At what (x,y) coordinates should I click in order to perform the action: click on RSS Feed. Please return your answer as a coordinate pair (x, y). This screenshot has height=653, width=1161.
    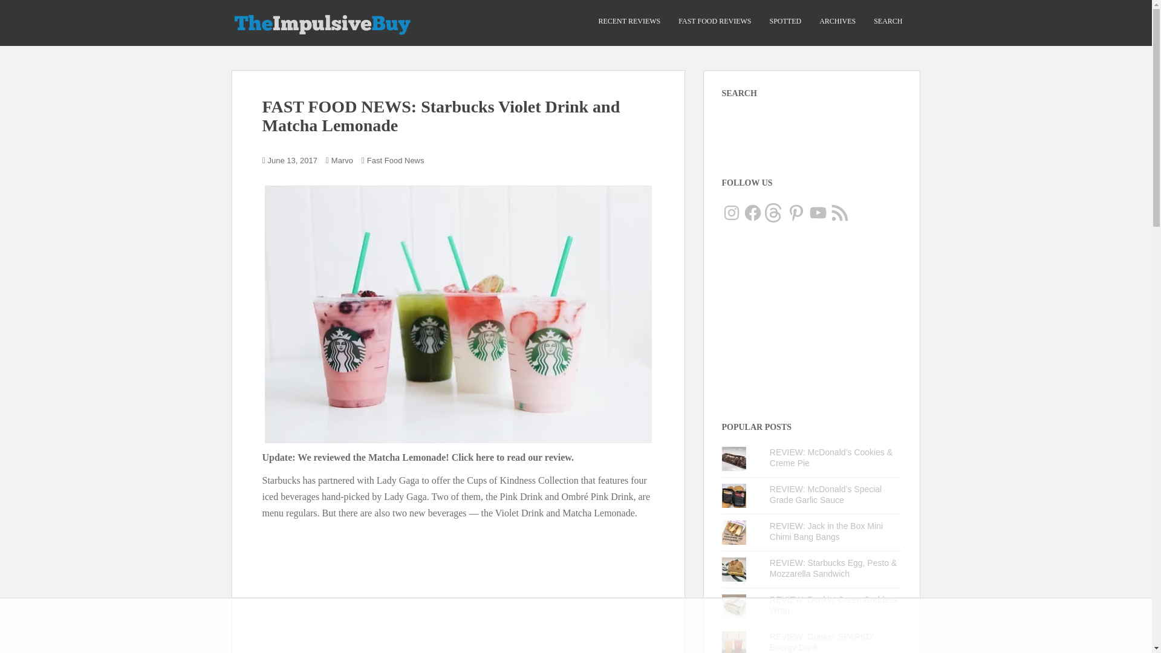
    Looking at the image, I should click on (839, 213).